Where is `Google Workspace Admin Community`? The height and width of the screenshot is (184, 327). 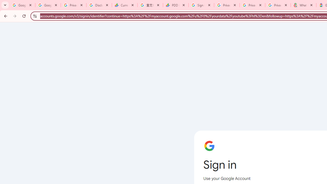 Google Workspace Admin Community is located at coordinates (22, 5).